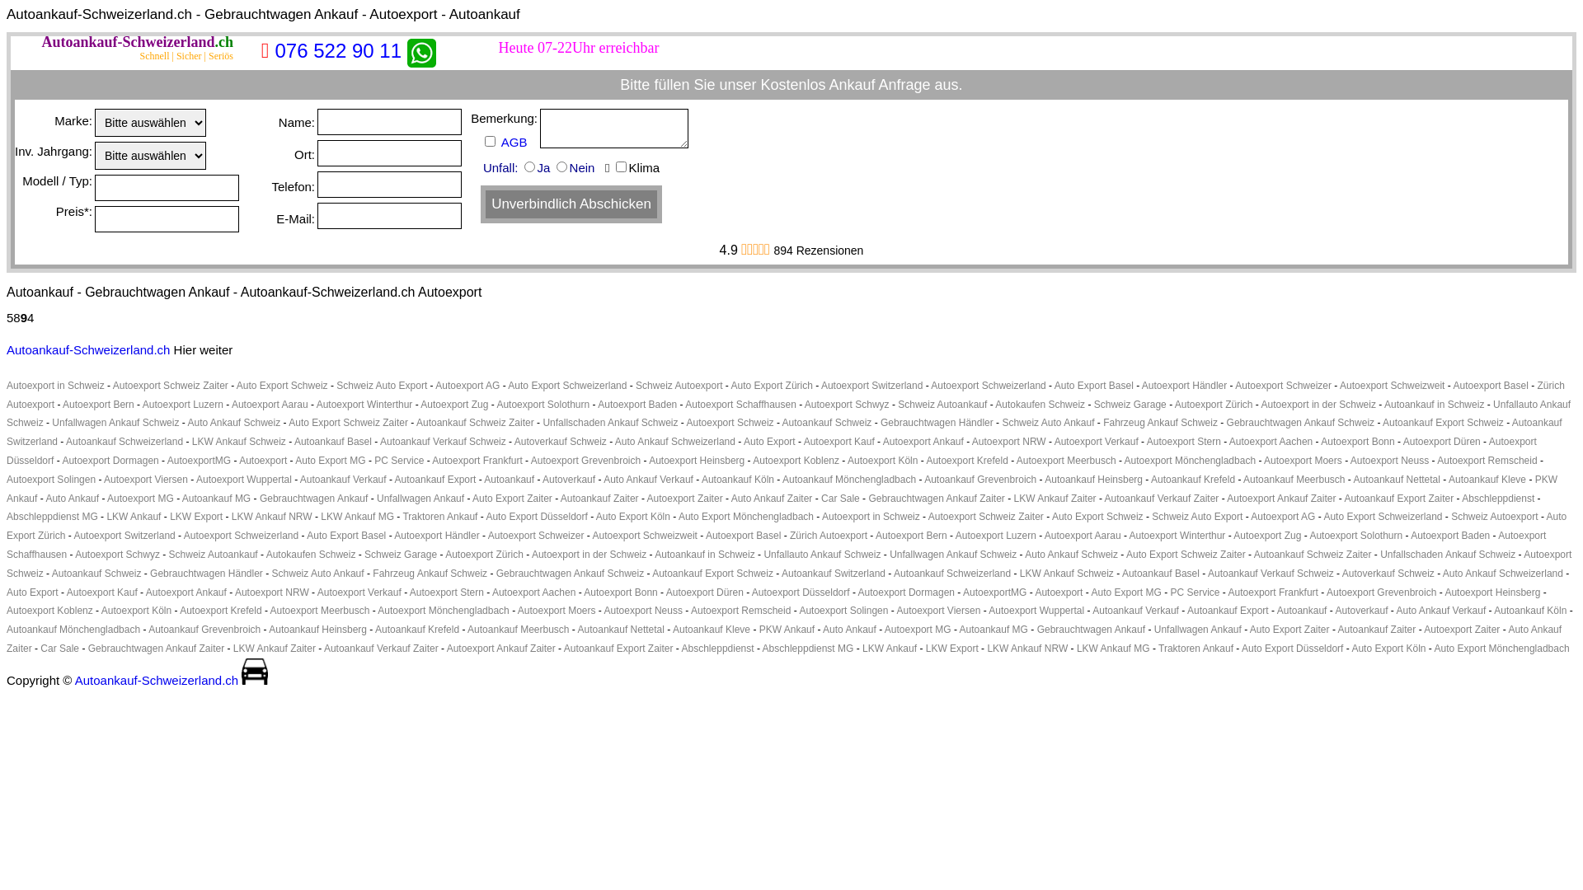 The height and width of the screenshot is (890, 1583). What do you see at coordinates (841, 499) in the screenshot?
I see `Car Sale` at bounding box center [841, 499].